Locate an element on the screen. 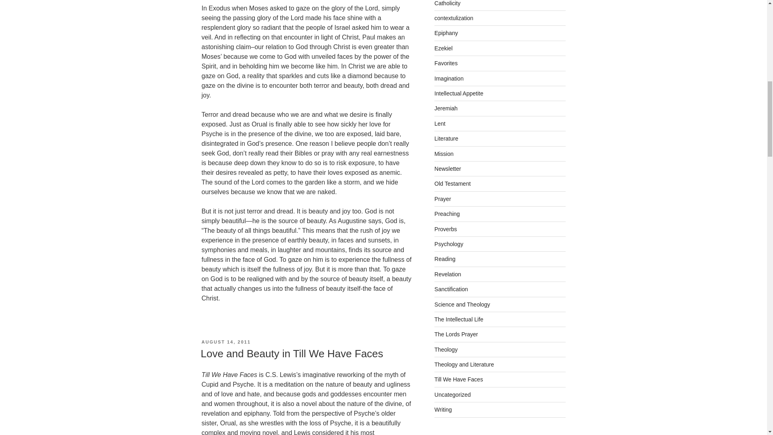 The width and height of the screenshot is (773, 435). Jeremiah is located at coordinates (446, 108).